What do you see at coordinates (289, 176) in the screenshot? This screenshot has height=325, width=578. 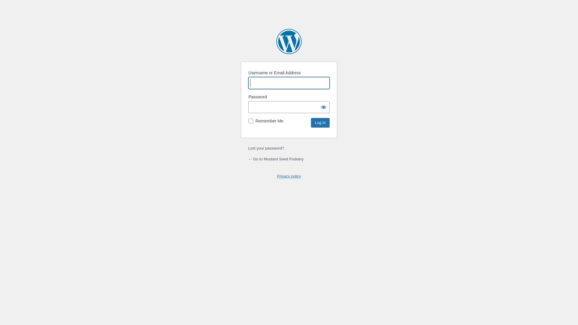 I see `Privacy policy` at bounding box center [289, 176].